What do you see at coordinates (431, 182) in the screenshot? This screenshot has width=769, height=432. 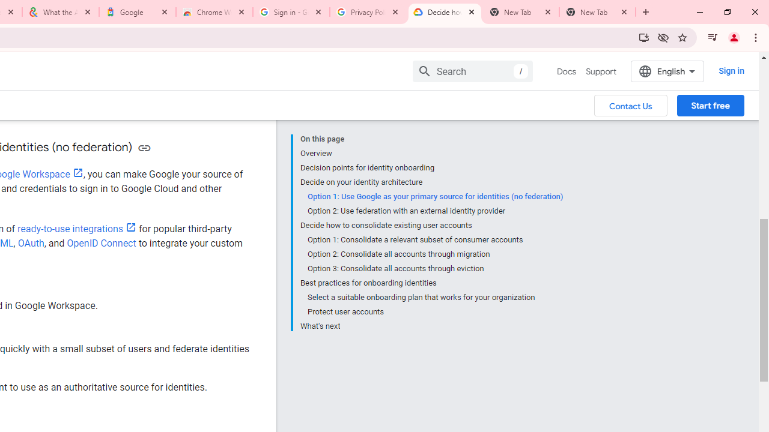 I see `Decide on your identity architecture` at bounding box center [431, 182].